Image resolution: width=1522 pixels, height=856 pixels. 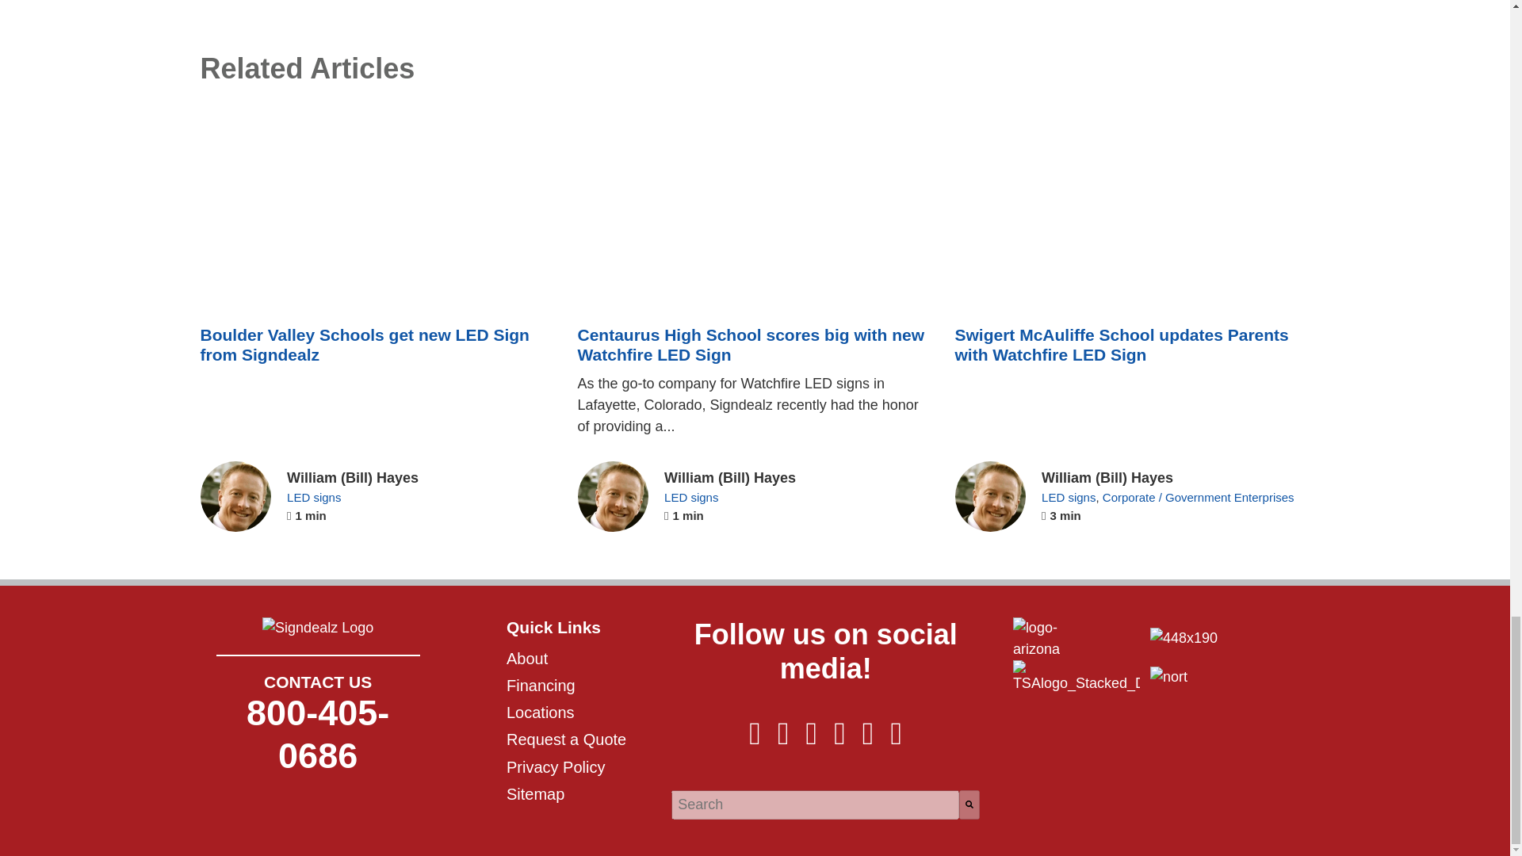 What do you see at coordinates (783, 739) in the screenshot?
I see `Instagram` at bounding box center [783, 739].